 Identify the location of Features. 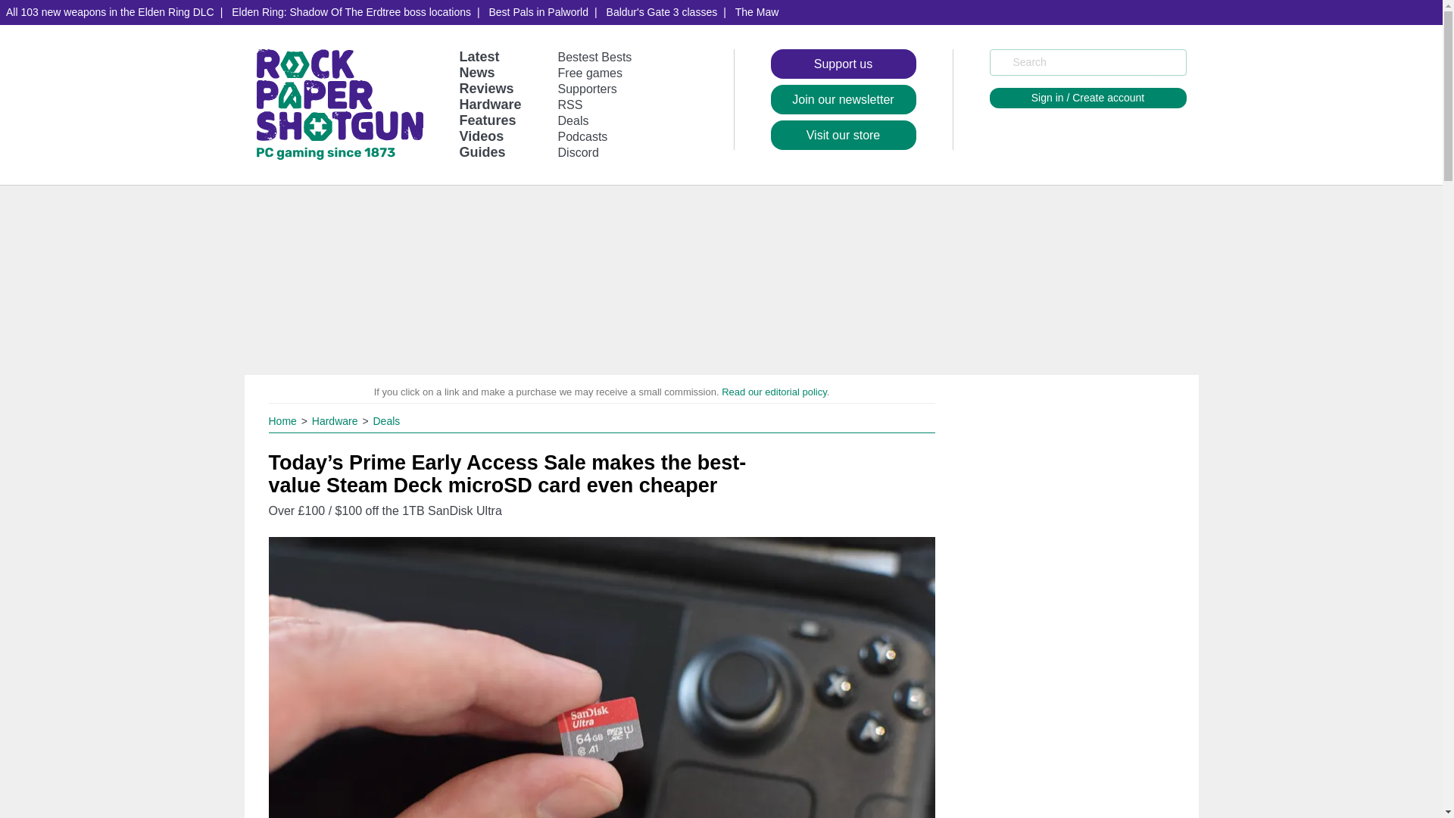
(488, 120).